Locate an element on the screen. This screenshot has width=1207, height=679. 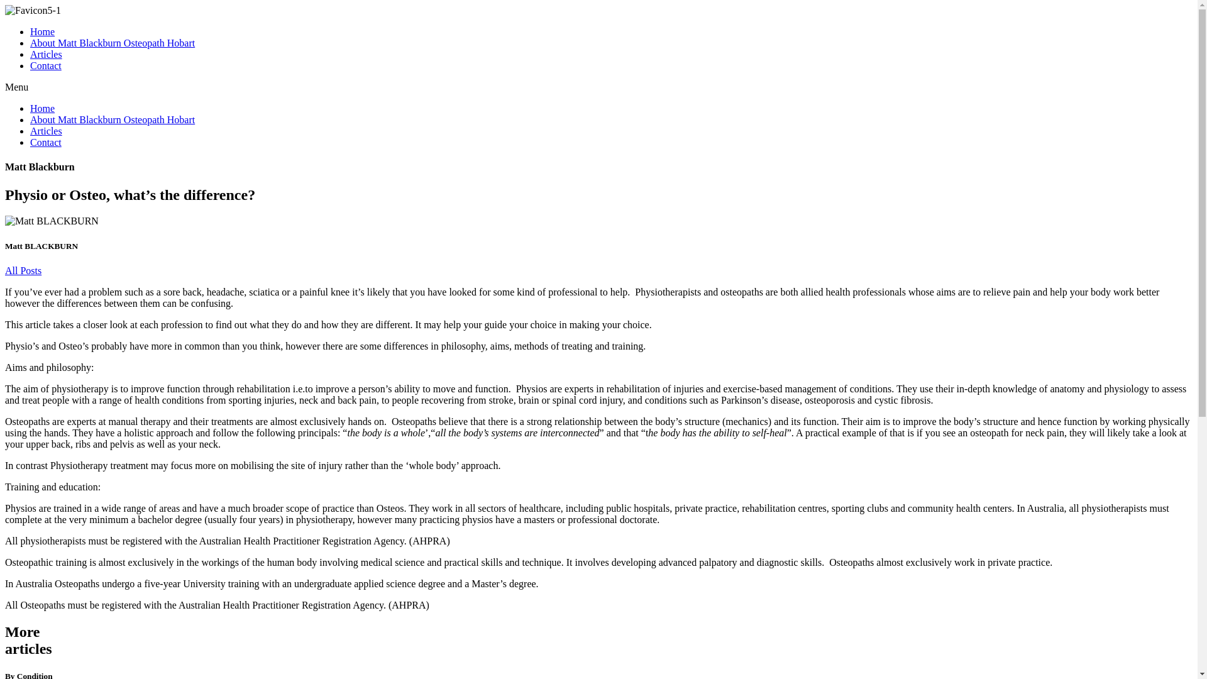
Articles is located at coordinates (47, 54).